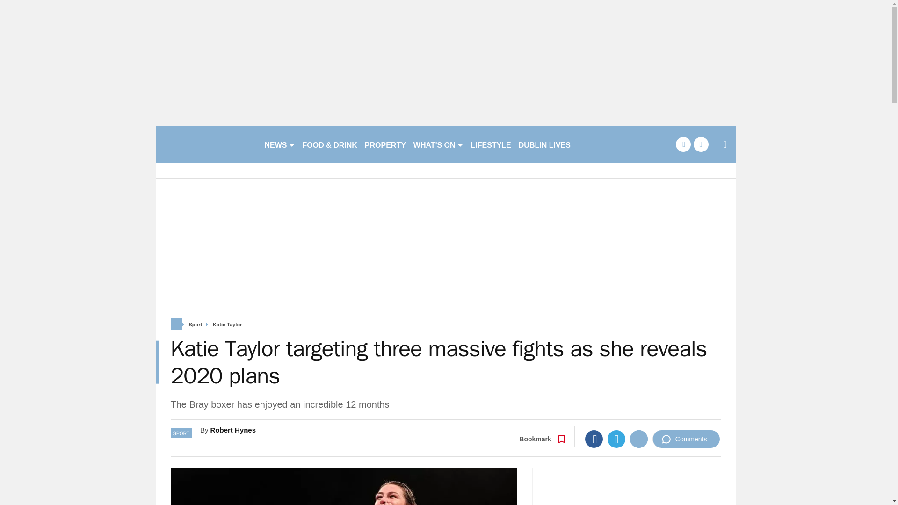 The height and width of the screenshot is (505, 898). I want to click on Facebook, so click(594, 439).